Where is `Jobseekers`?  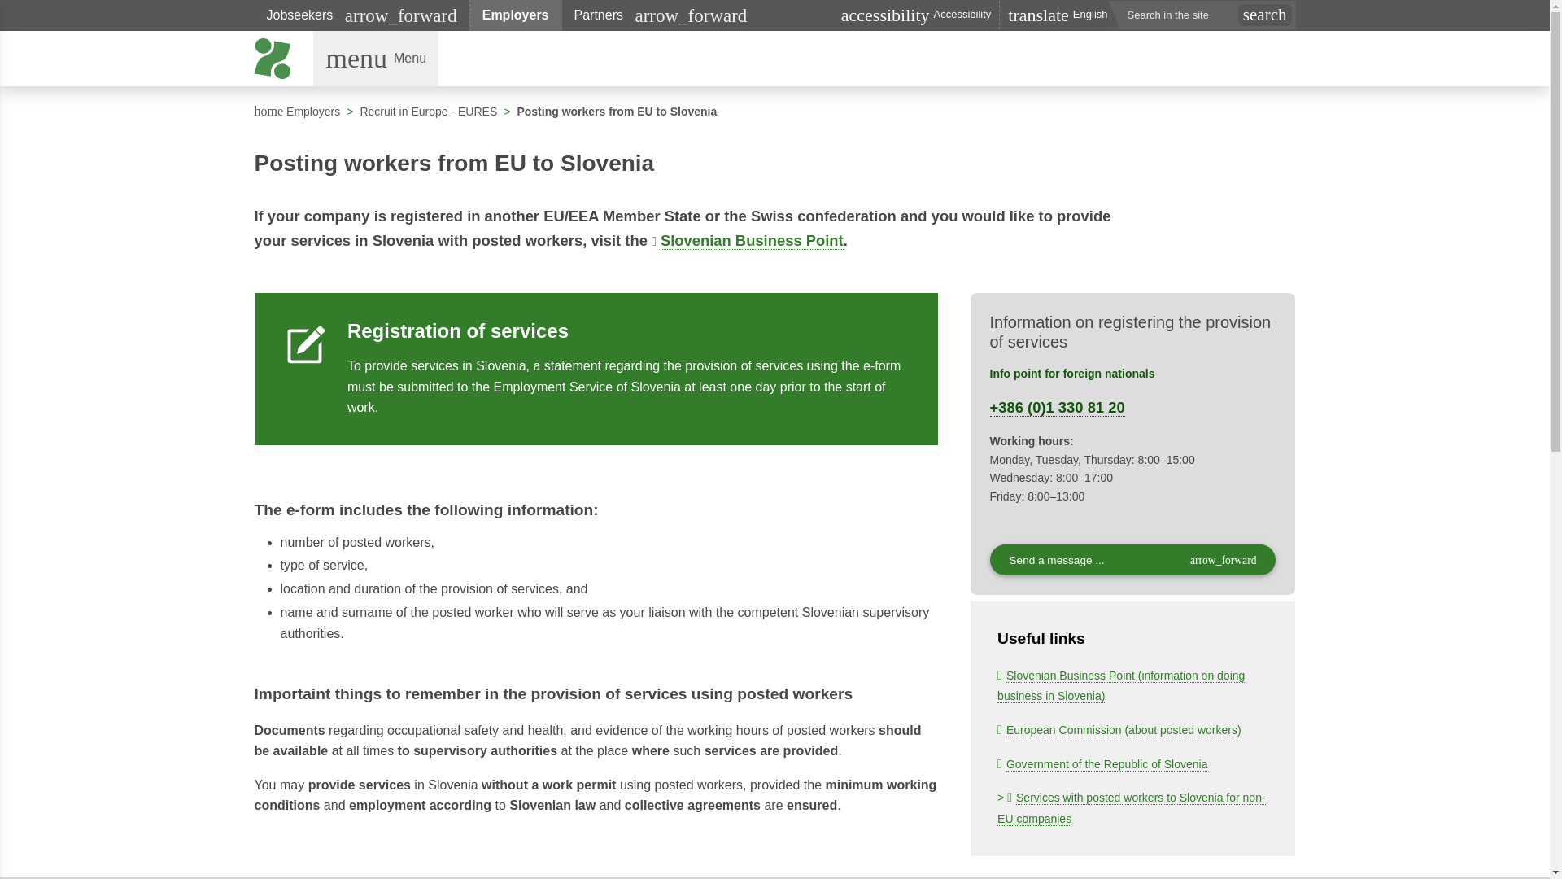
Jobseekers is located at coordinates (1102, 763).